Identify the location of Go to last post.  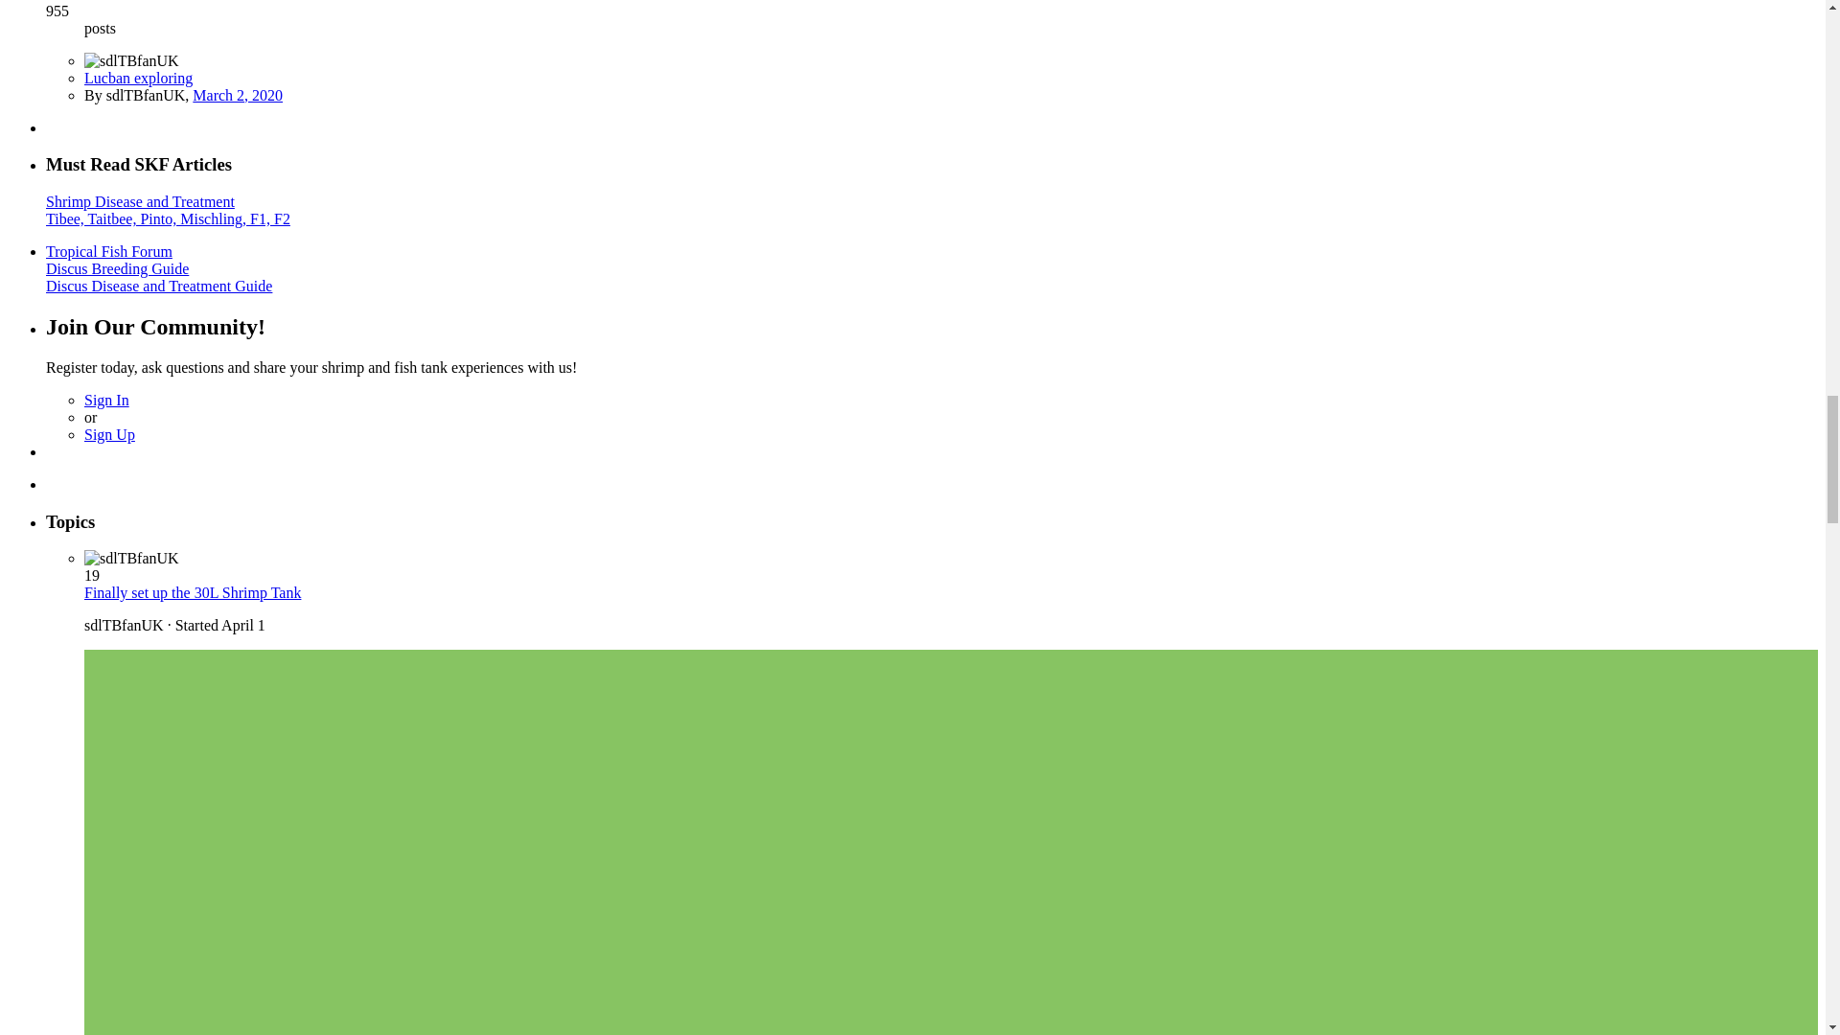
(238, 95).